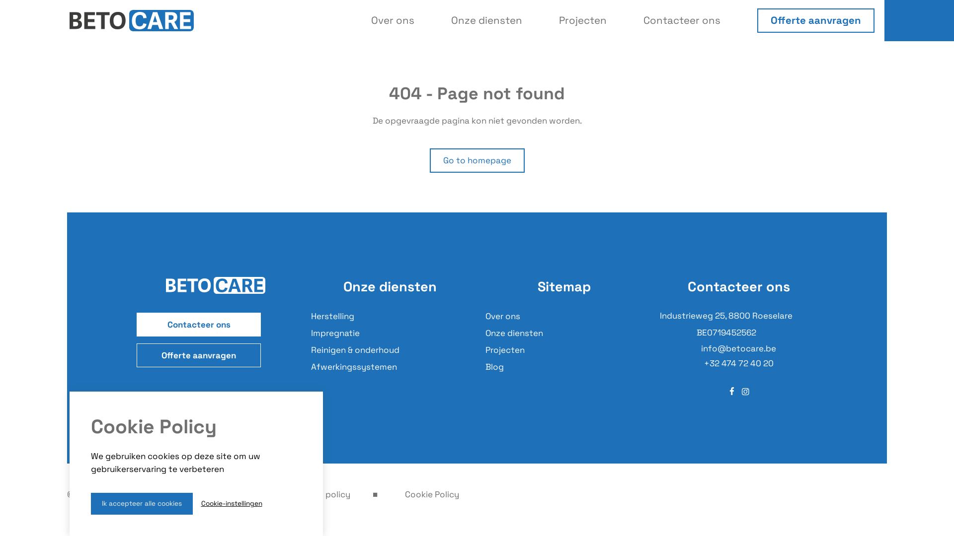 Image resolution: width=954 pixels, height=536 pixels. What do you see at coordinates (355, 350) in the screenshot?
I see `Reinigen & onderhoud` at bounding box center [355, 350].